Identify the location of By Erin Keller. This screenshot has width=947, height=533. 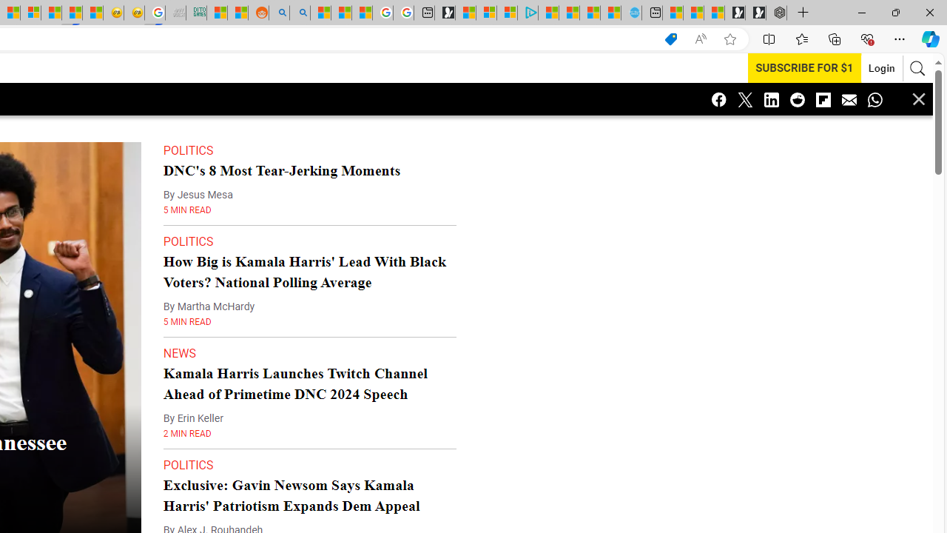
(193, 389).